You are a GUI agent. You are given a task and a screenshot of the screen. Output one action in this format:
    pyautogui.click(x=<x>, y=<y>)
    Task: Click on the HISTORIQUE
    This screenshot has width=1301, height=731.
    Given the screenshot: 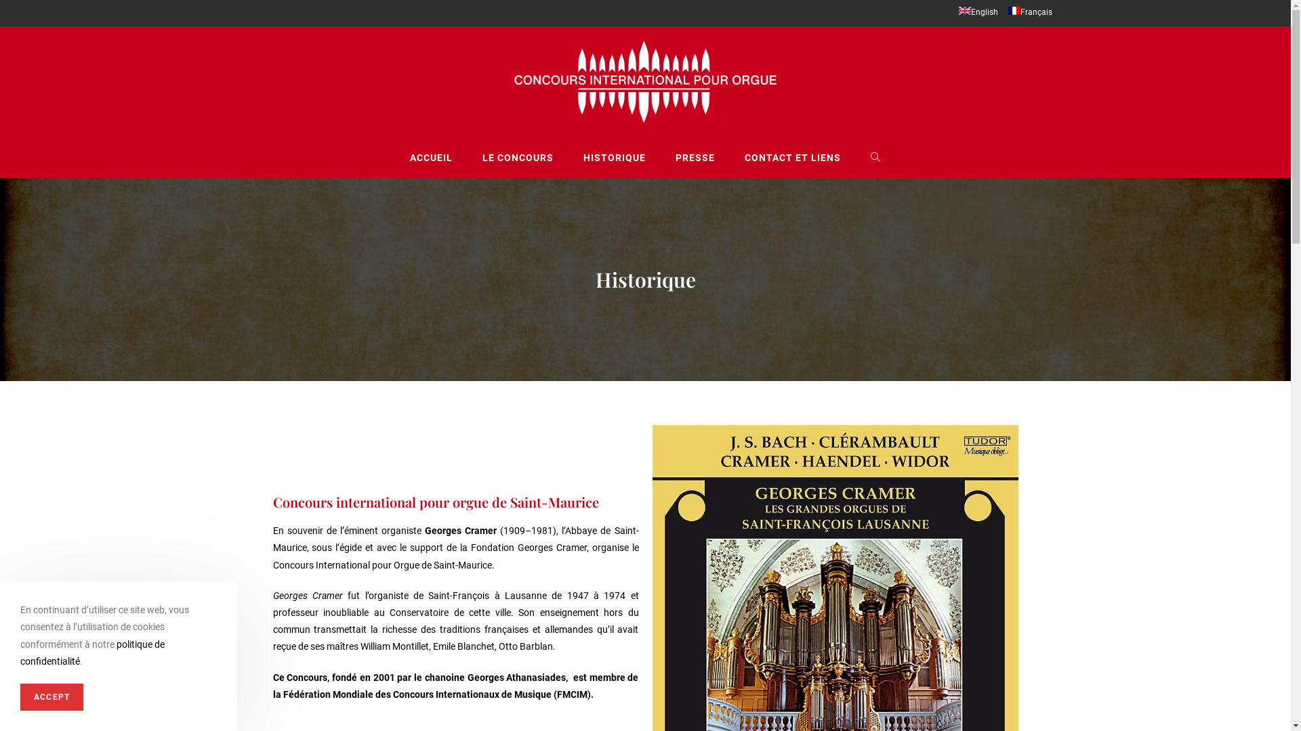 What is the action you would take?
    pyautogui.click(x=615, y=158)
    